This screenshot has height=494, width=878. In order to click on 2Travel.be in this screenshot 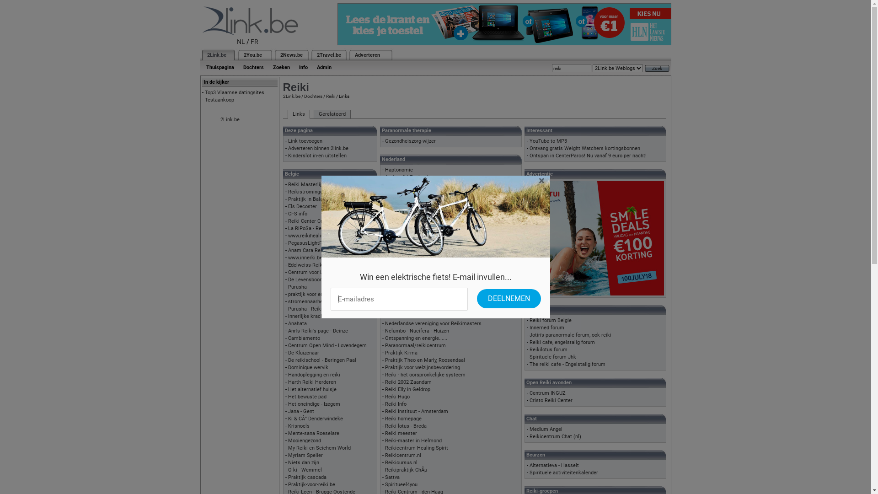, I will do `click(328, 55)`.